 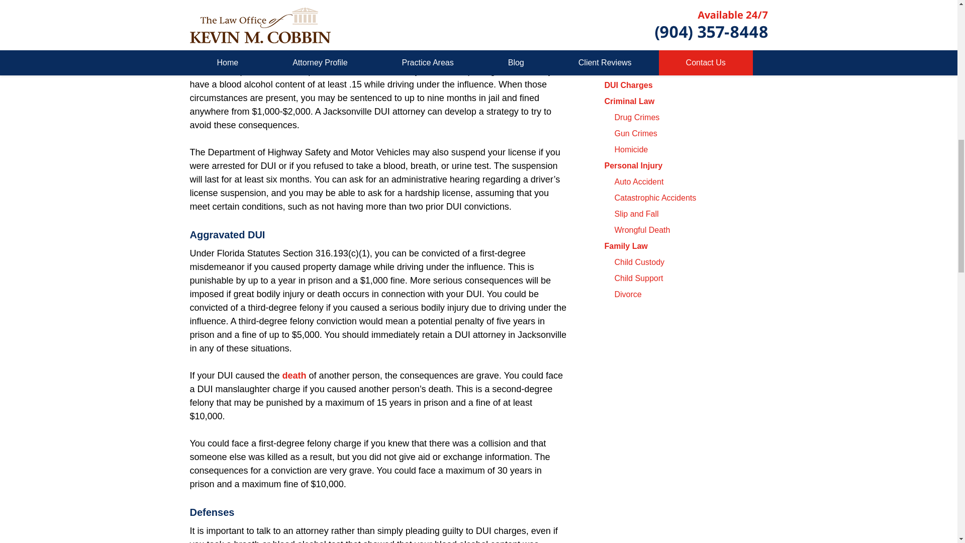 I want to click on Drug Crimes, so click(x=633, y=118).